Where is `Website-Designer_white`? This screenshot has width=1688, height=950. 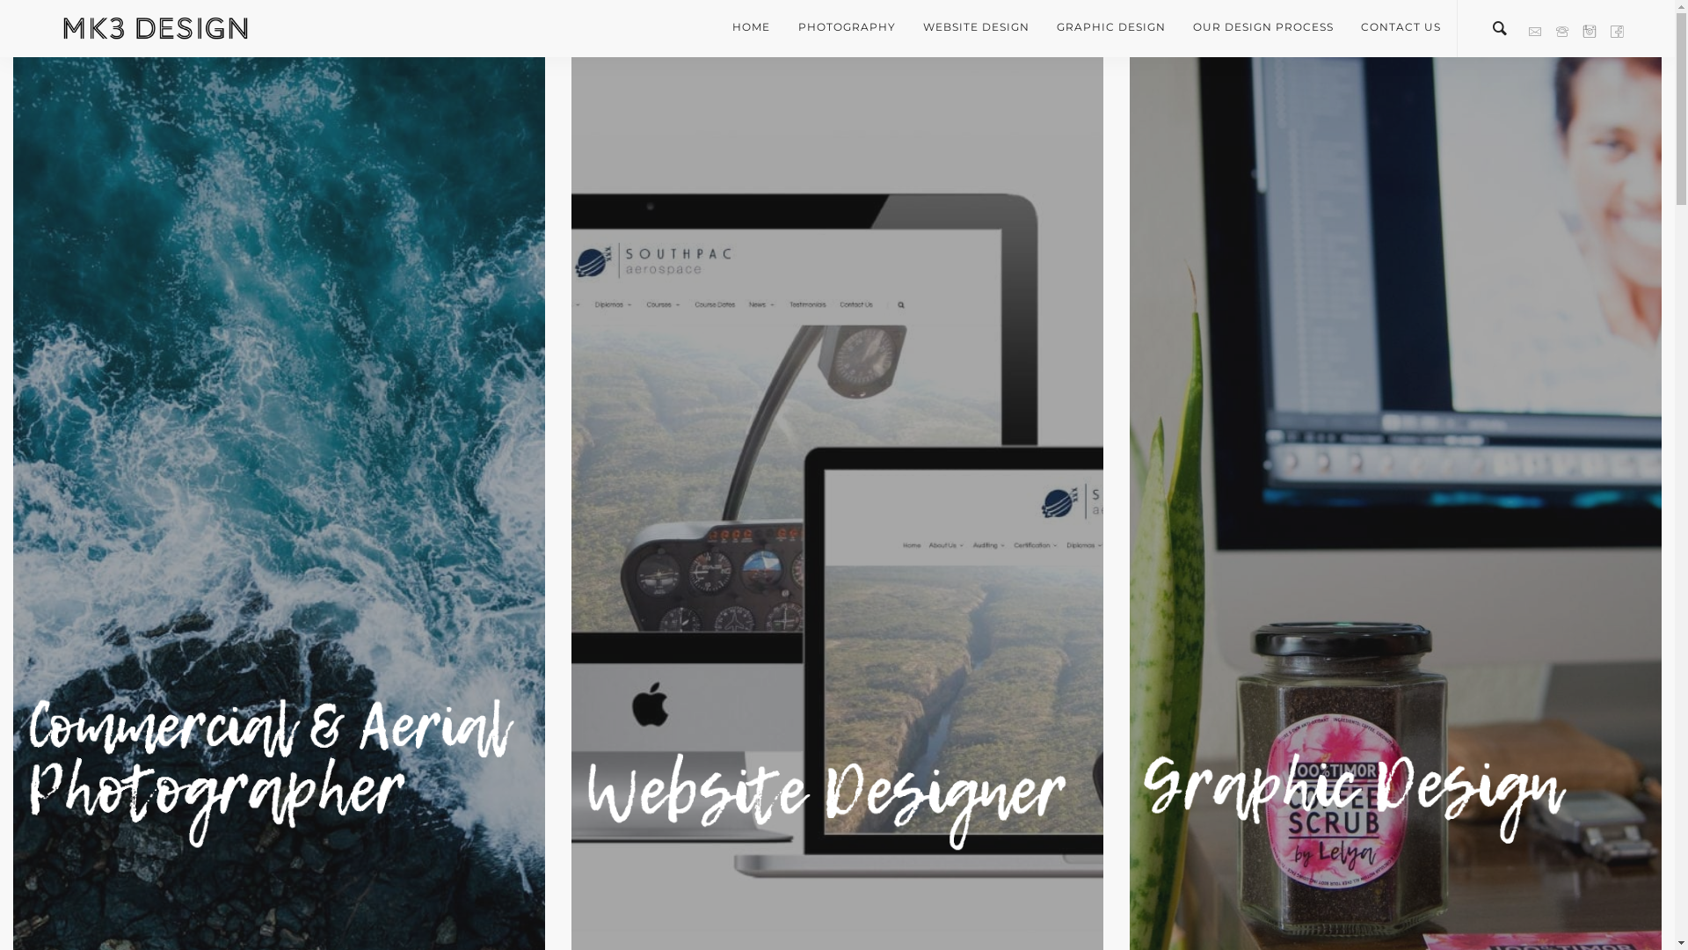
Website-Designer_white is located at coordinates (828, 800).